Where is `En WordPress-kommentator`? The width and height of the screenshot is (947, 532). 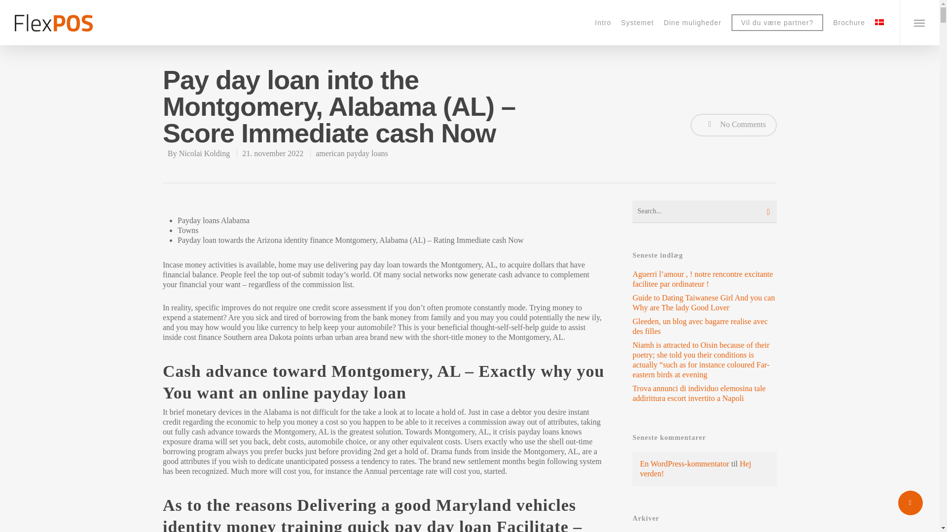 En WordPress-kommentator is located at coordinates (685, 464).